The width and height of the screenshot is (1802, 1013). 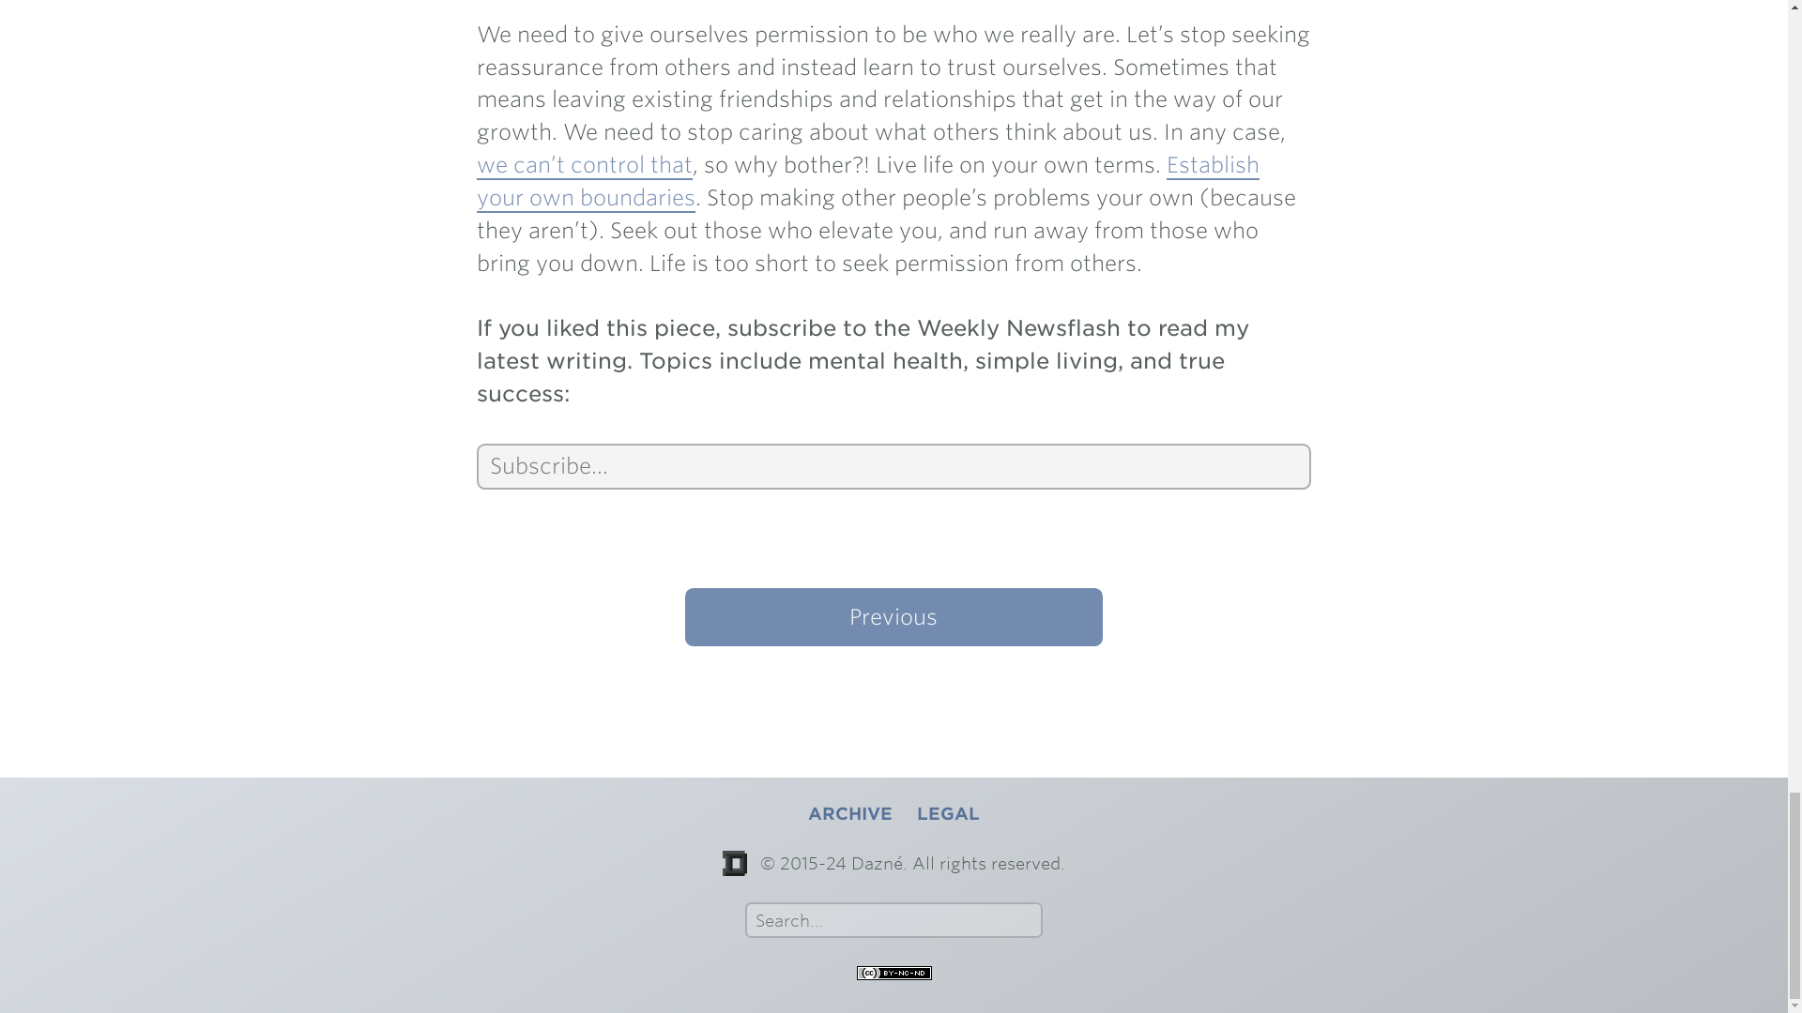 I want to click on Establish your own boundaries, so click(x=868, y=182).